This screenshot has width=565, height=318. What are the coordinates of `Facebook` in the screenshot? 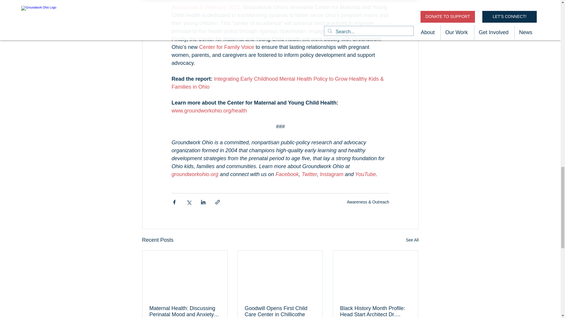 It's located at (287, 174).